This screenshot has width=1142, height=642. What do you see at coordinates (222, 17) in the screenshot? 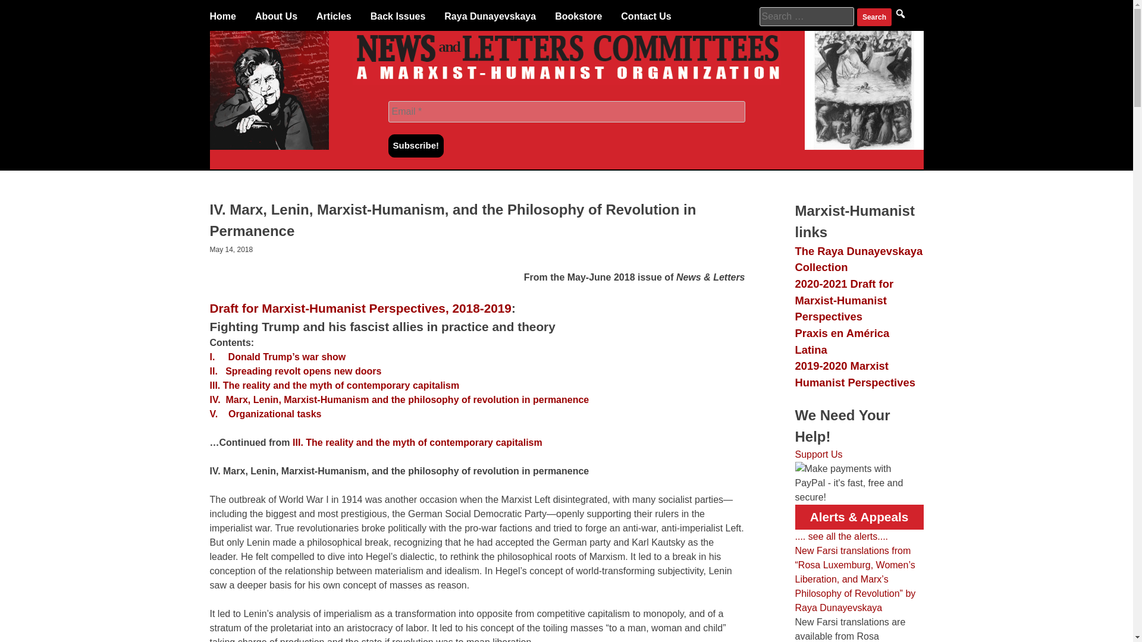
I see `Home` at bounding box center [222, 17].